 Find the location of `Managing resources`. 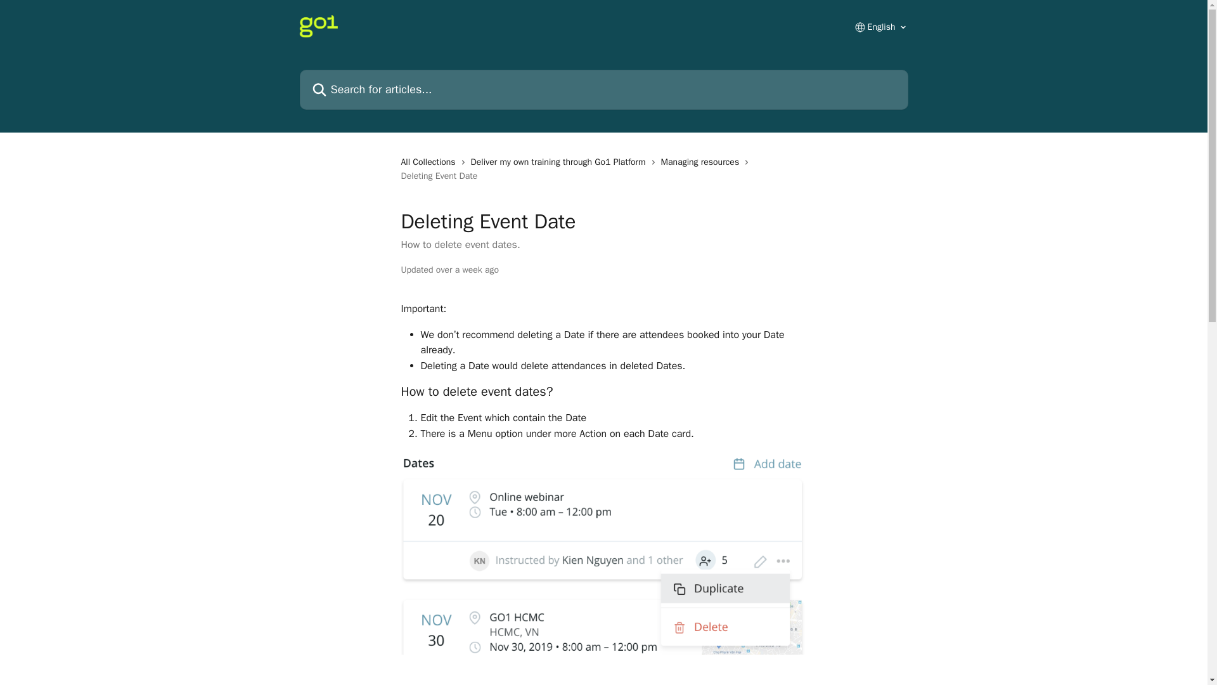

Managing resources is located at coordinates (702, 162).